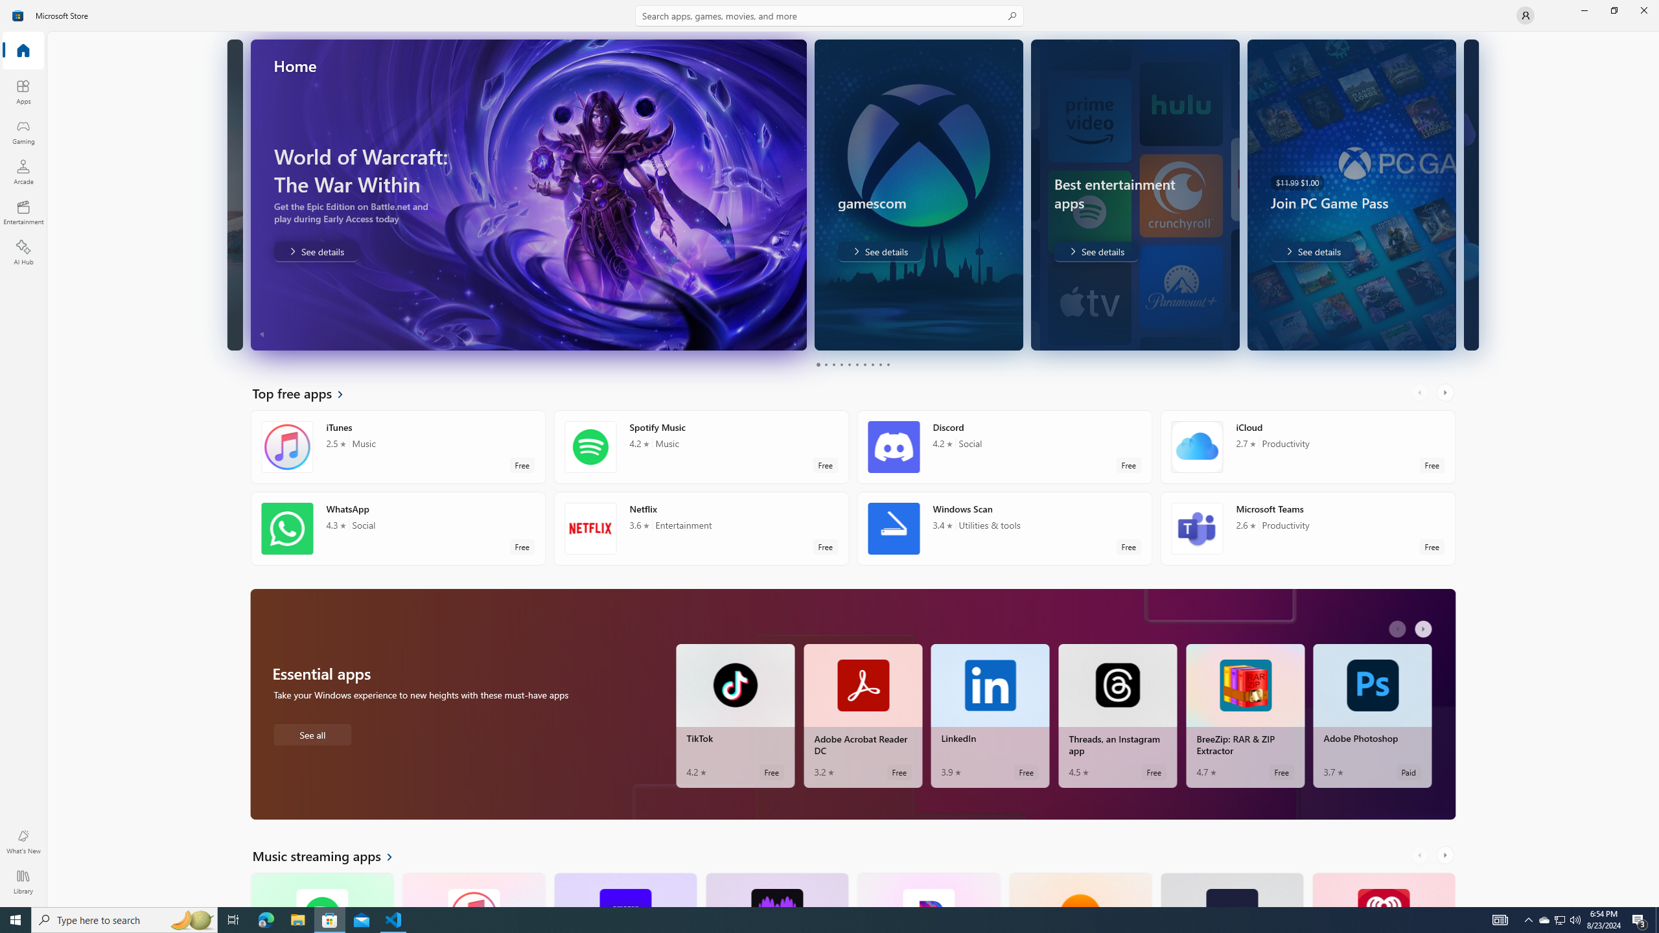  What do you see at coordinates (398, 528) in the screenshot?
I see `WhatsApp. Average rating of 4.3 out of five stars. Free  ` at bounding box center [398, 528].